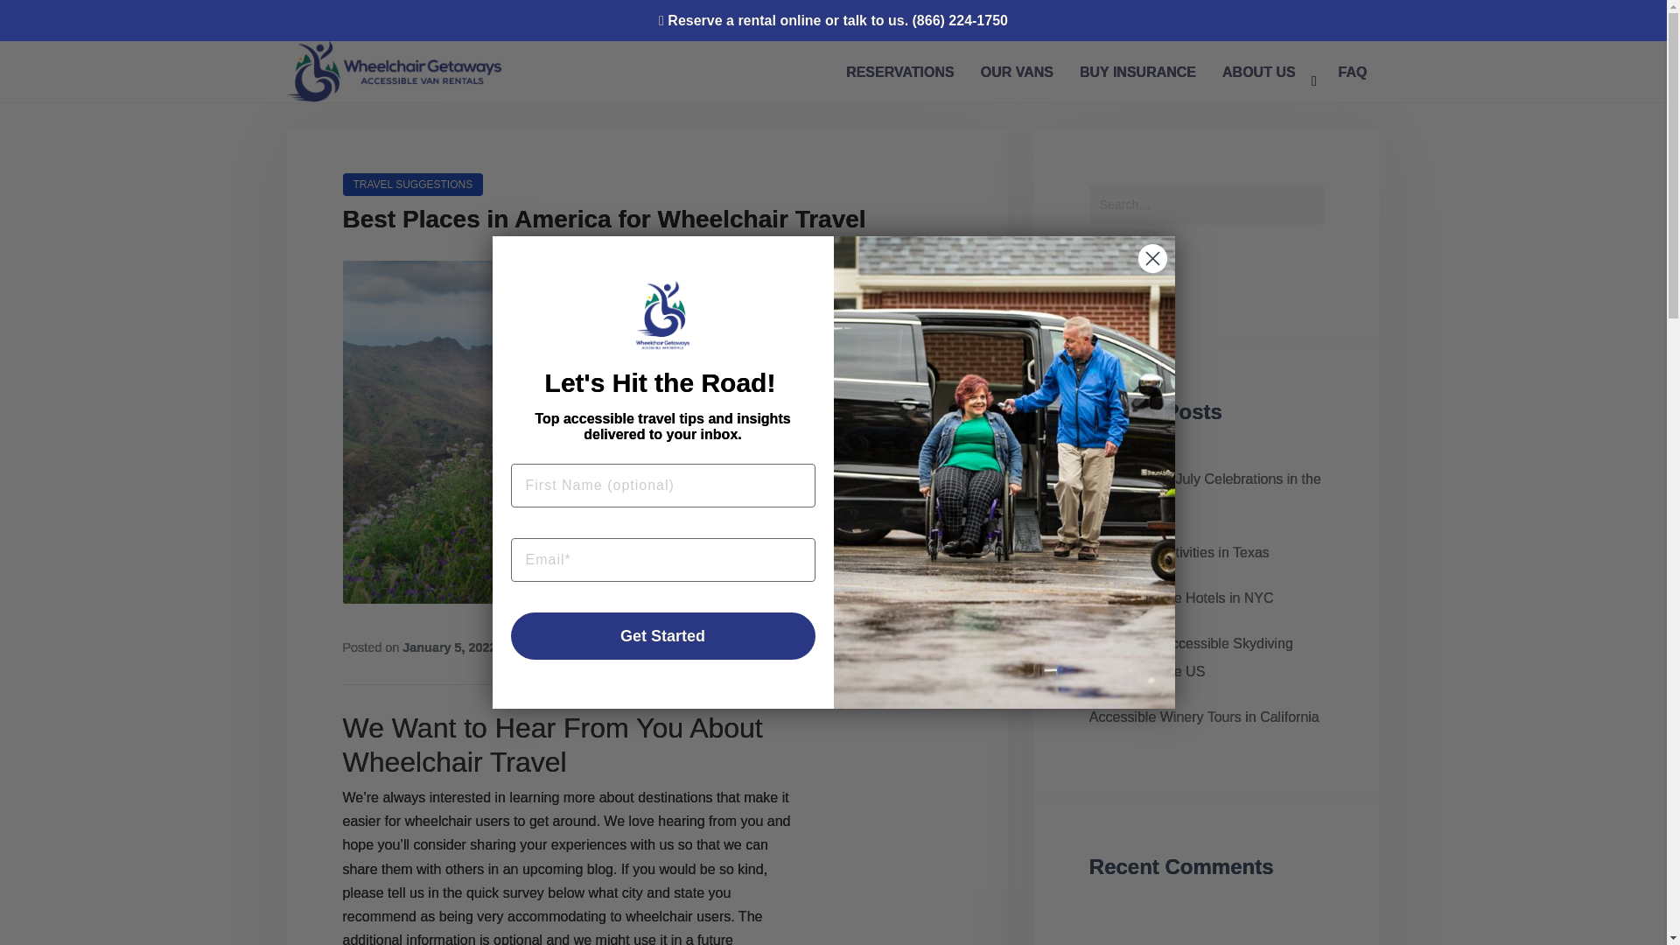 This screenshot has height=945, width=1680. Describe the element at coordinates (604, 219) in the screenshot. I see `Best Places in America for Wheelchair Travel` at that location.